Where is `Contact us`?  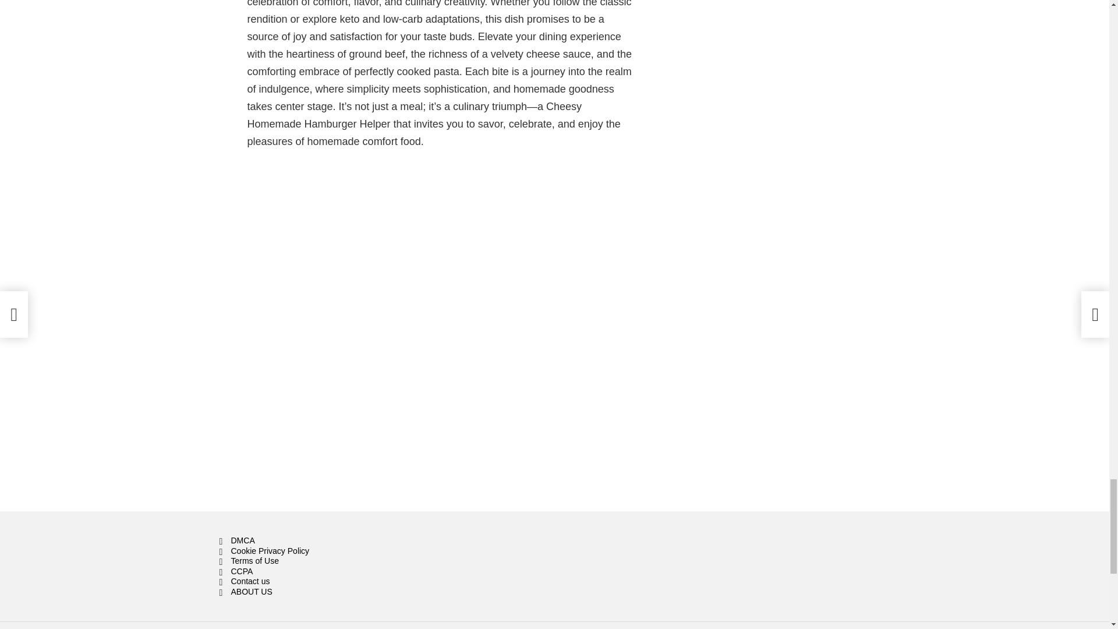
Contact us is located at coordinates (325, 581).